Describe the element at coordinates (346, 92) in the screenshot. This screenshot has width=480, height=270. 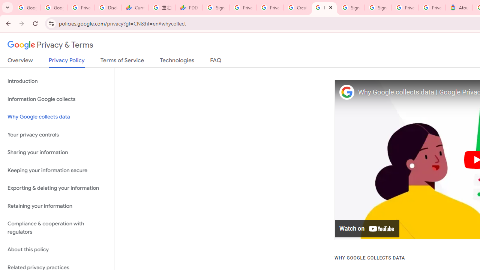
I see `Photo image of Google` at that location.